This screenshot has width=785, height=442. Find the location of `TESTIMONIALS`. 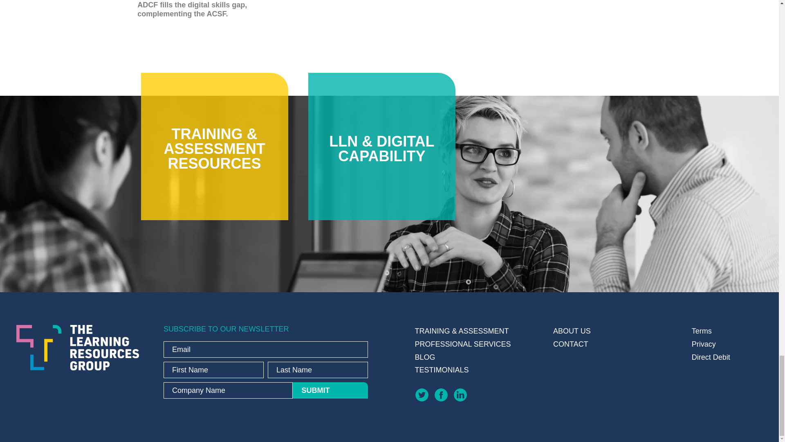

TESTIMONIALS is located at coordinates (482, 370).